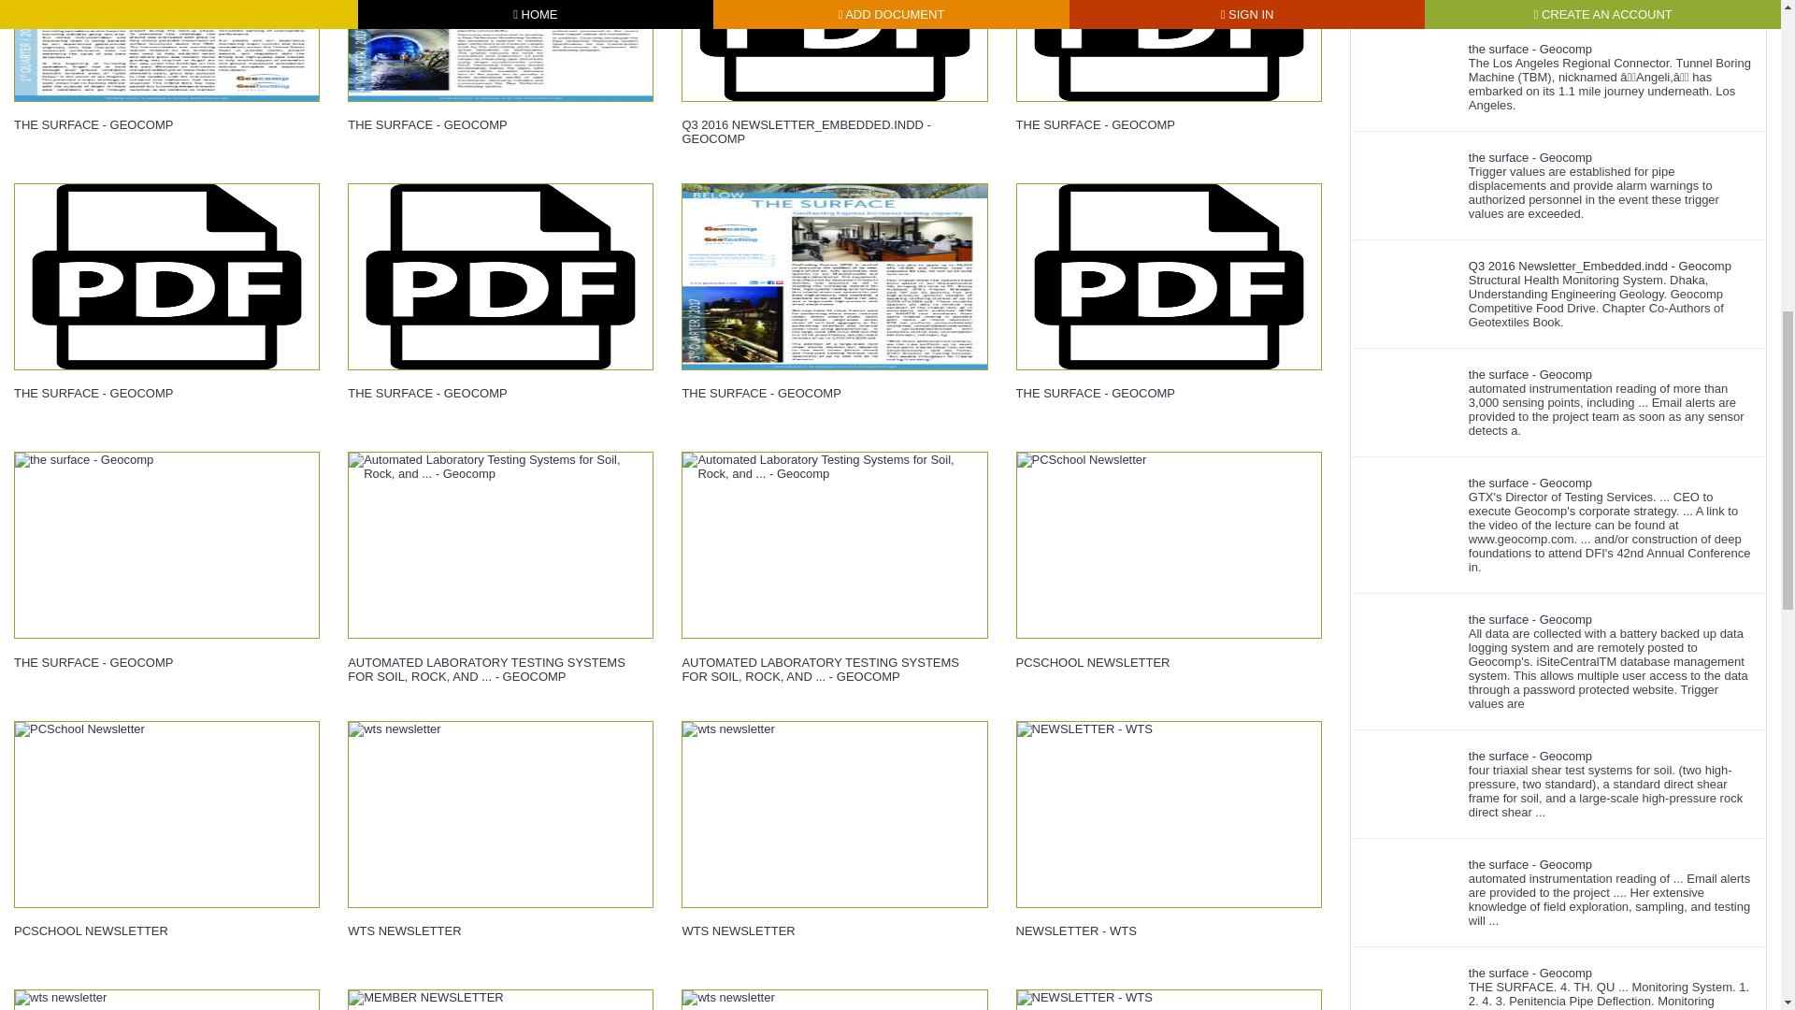 The width and height of the screenshot is (1795, 1010). What do you see at coordinates (1169, 308) in the screenshot?
I see `THE SURFACE - GEOCOMP` at bounding box center [1169, 308].